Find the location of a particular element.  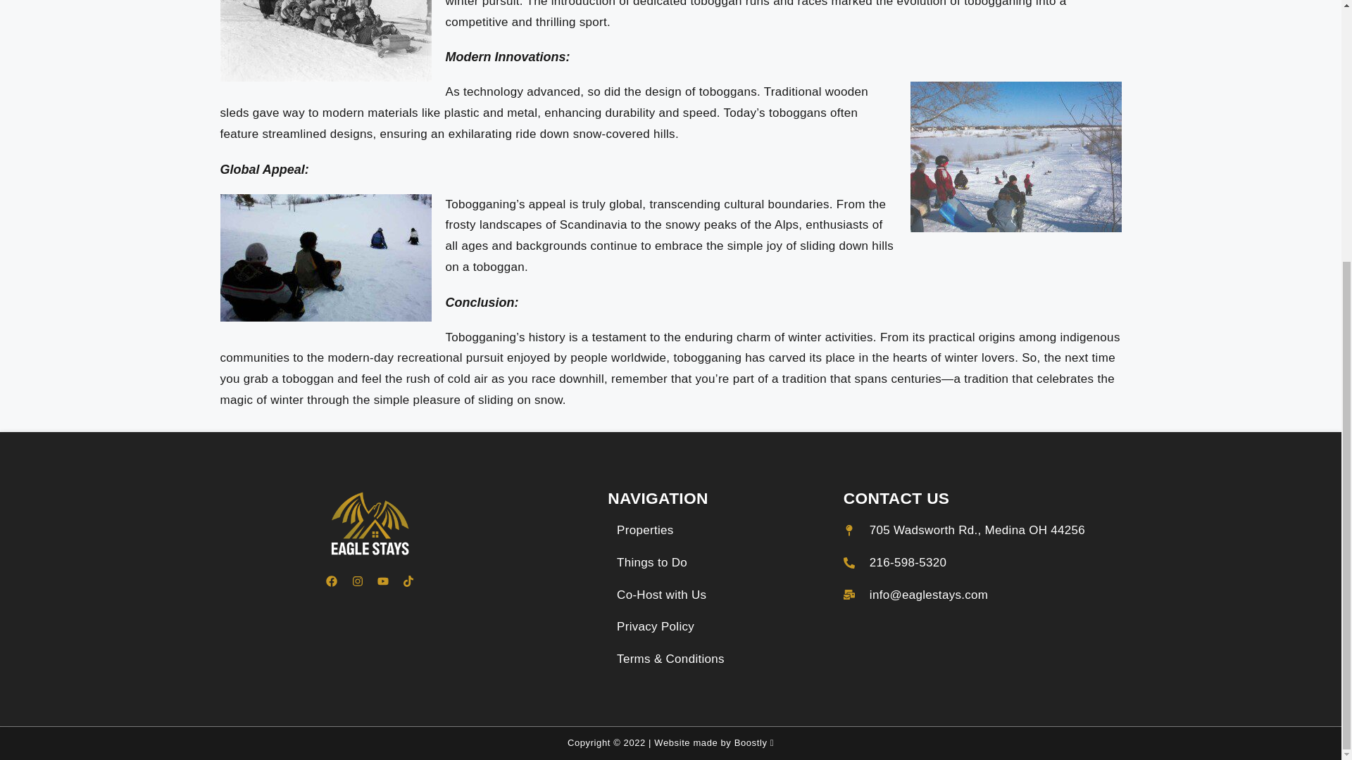

logo-black-trans is located at coordinates (370, 524).